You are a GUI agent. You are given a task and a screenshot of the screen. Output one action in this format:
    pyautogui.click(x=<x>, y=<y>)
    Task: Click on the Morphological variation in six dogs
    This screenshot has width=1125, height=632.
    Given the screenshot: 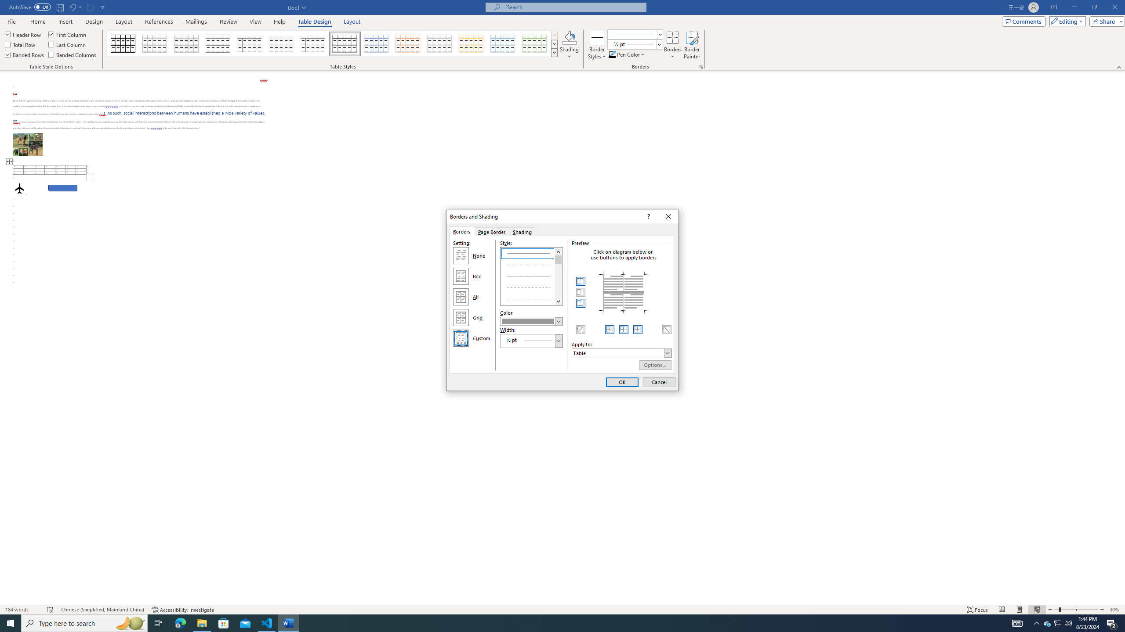 What is the action you would take?
    pyautogui.click(x=28, y=144)
    